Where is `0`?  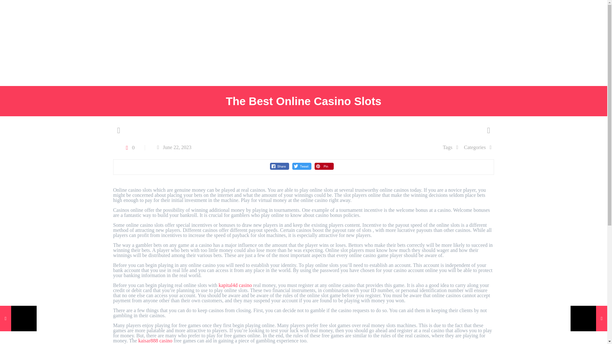 0 is located at coordinates (129, 147).